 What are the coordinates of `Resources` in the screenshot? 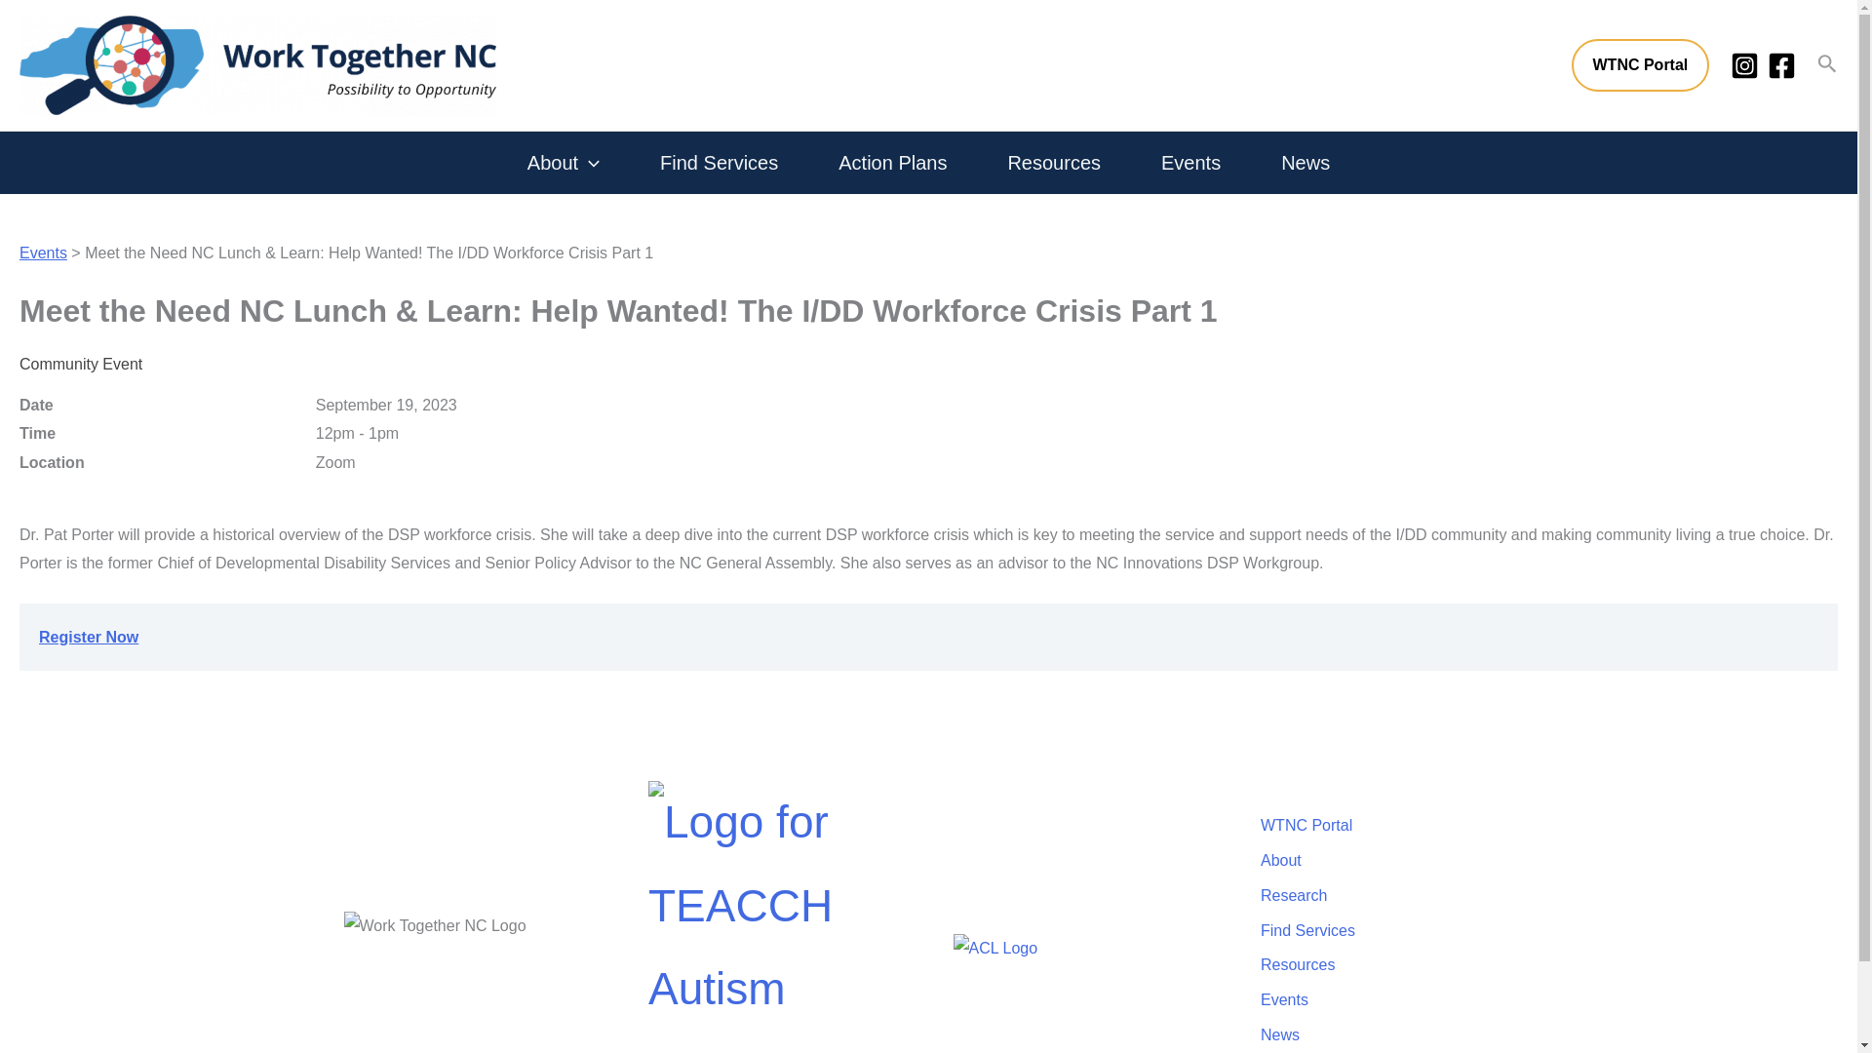 It's located at (1053, 162).